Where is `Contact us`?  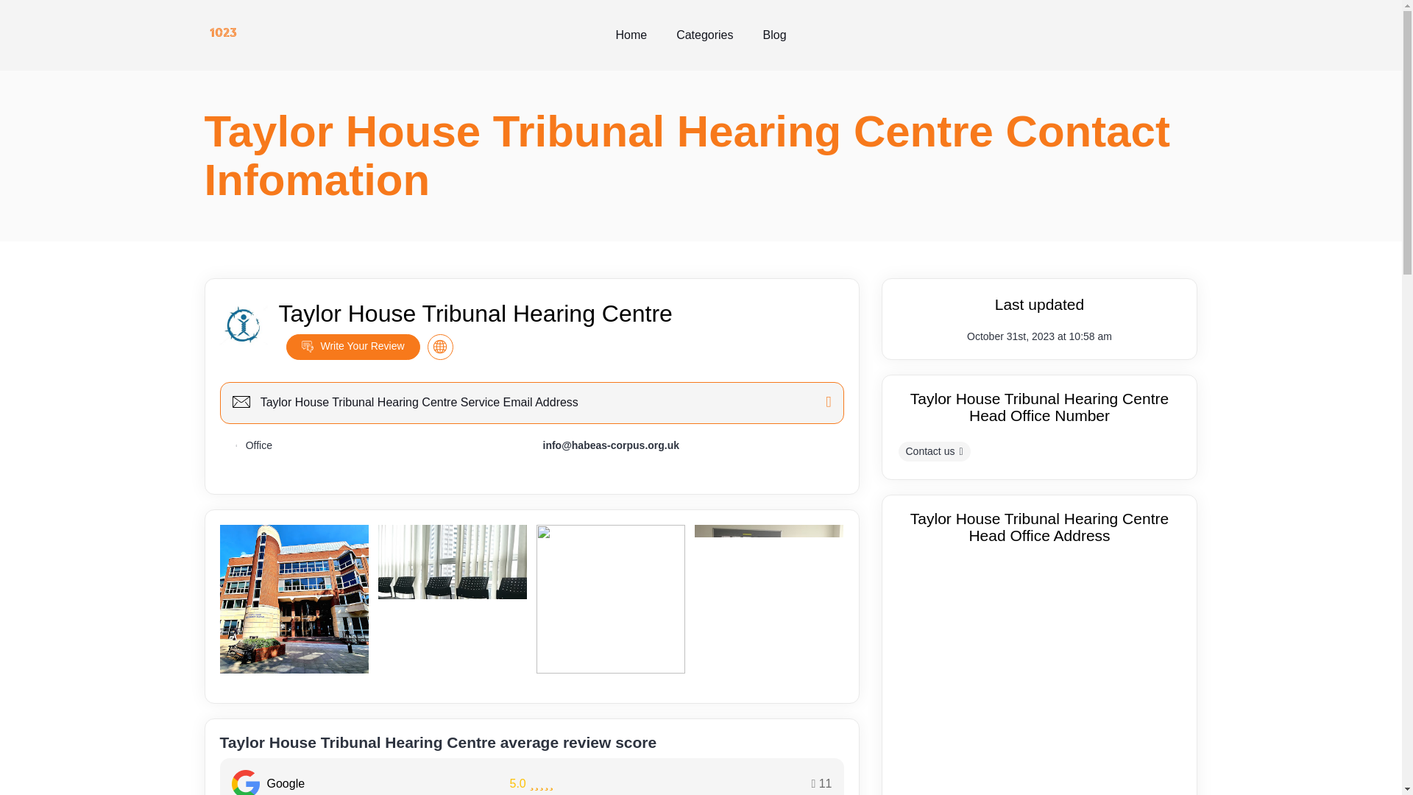
Contact us is located at coordinates (933, 452).